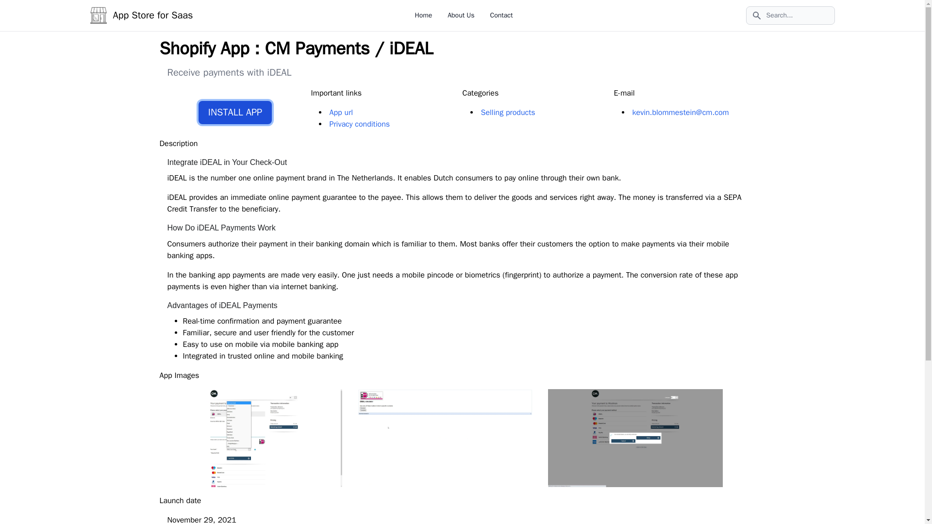  Describe the element at coordinates (141, 16) in the screenshot. I see `App Store for Saas` at that location.